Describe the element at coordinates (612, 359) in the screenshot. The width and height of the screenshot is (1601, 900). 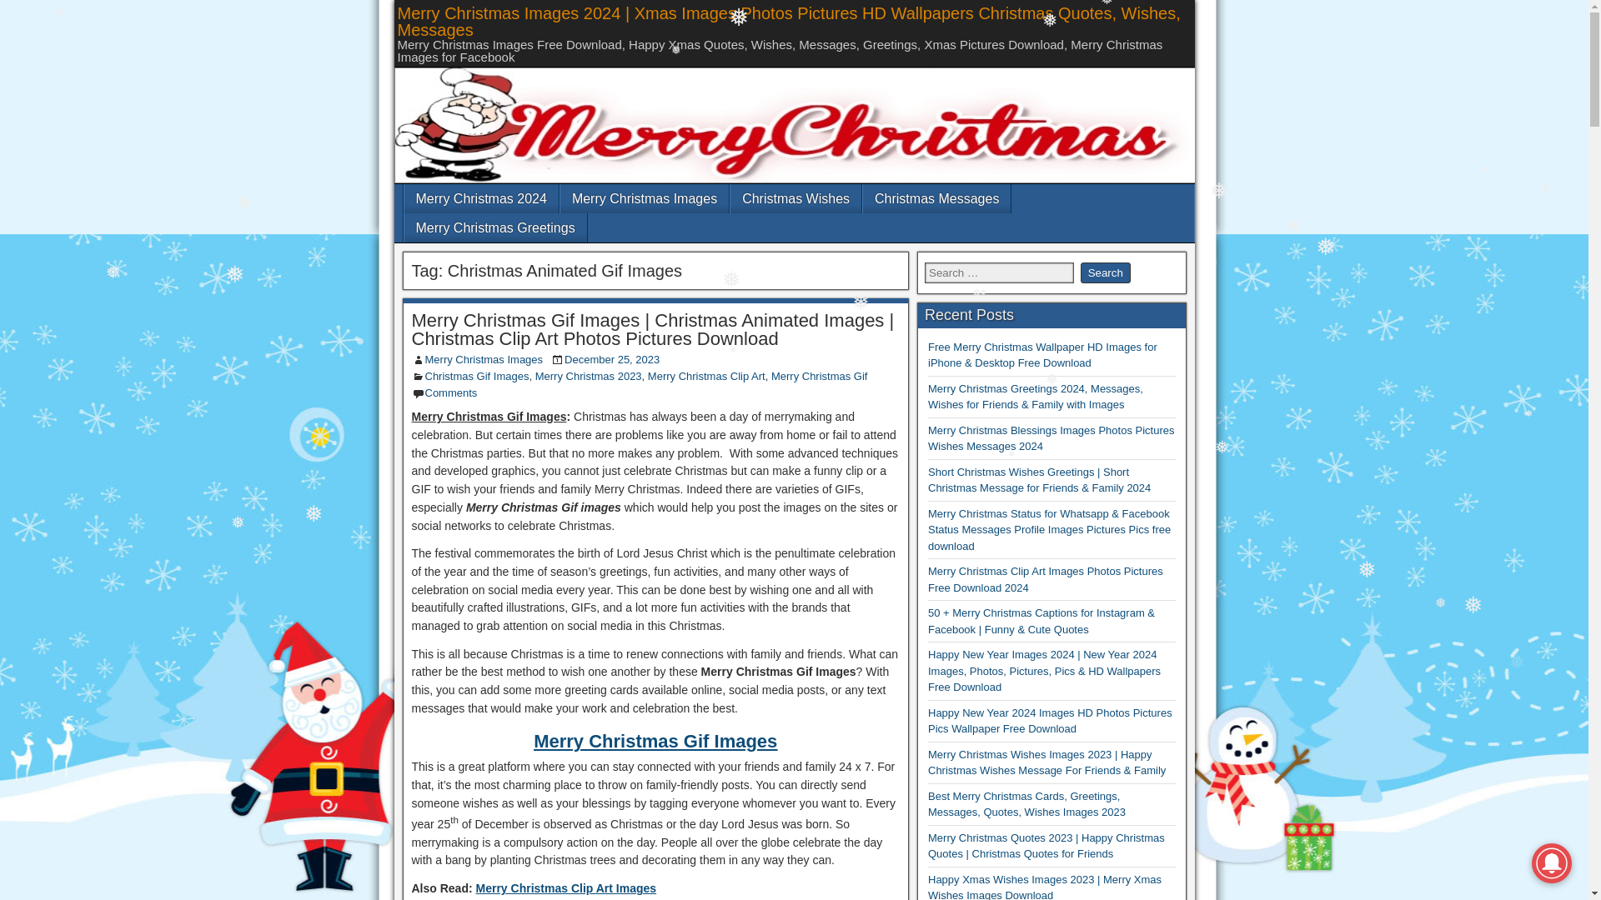
I see `December 25, 2023` at that location.